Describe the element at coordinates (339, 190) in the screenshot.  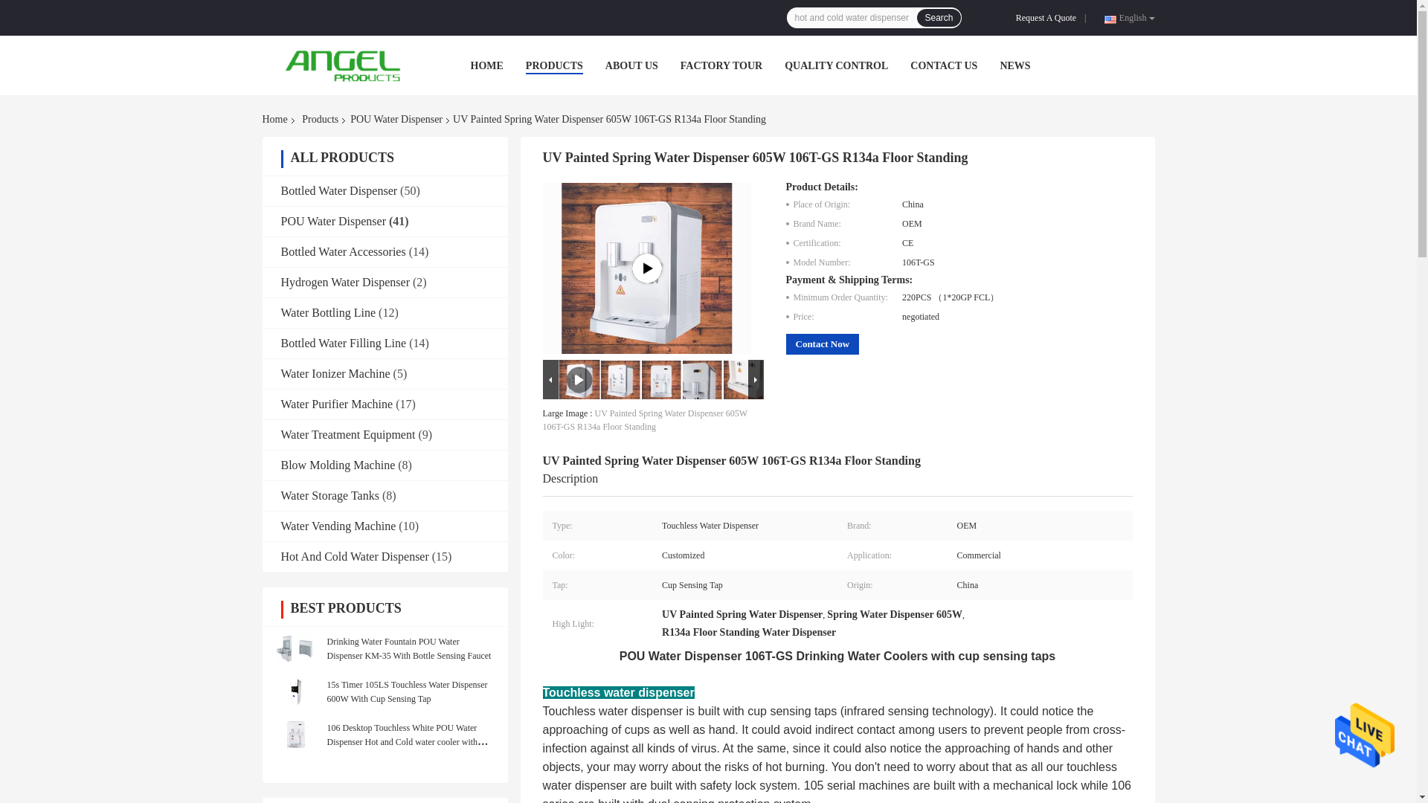
I see `Bottled Water Dispenser` at that location.